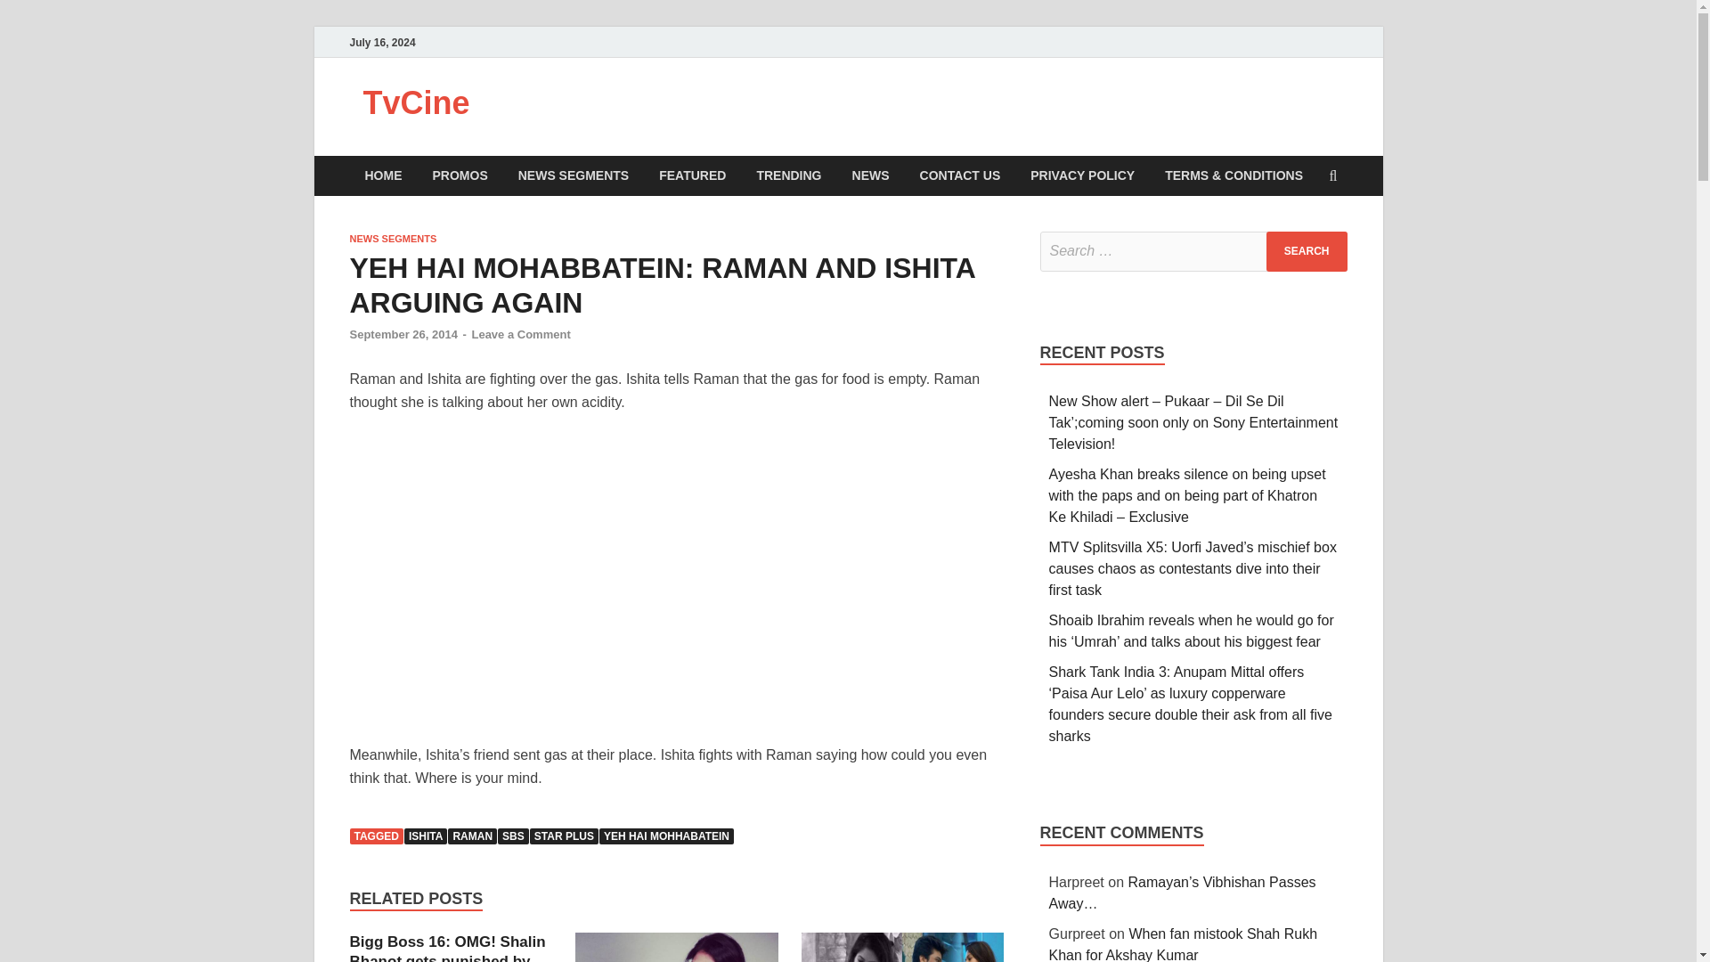  What do you see at coordinates (871, 175) in the screenshot?
I see `NEWS` at bounding box center [871, 175].